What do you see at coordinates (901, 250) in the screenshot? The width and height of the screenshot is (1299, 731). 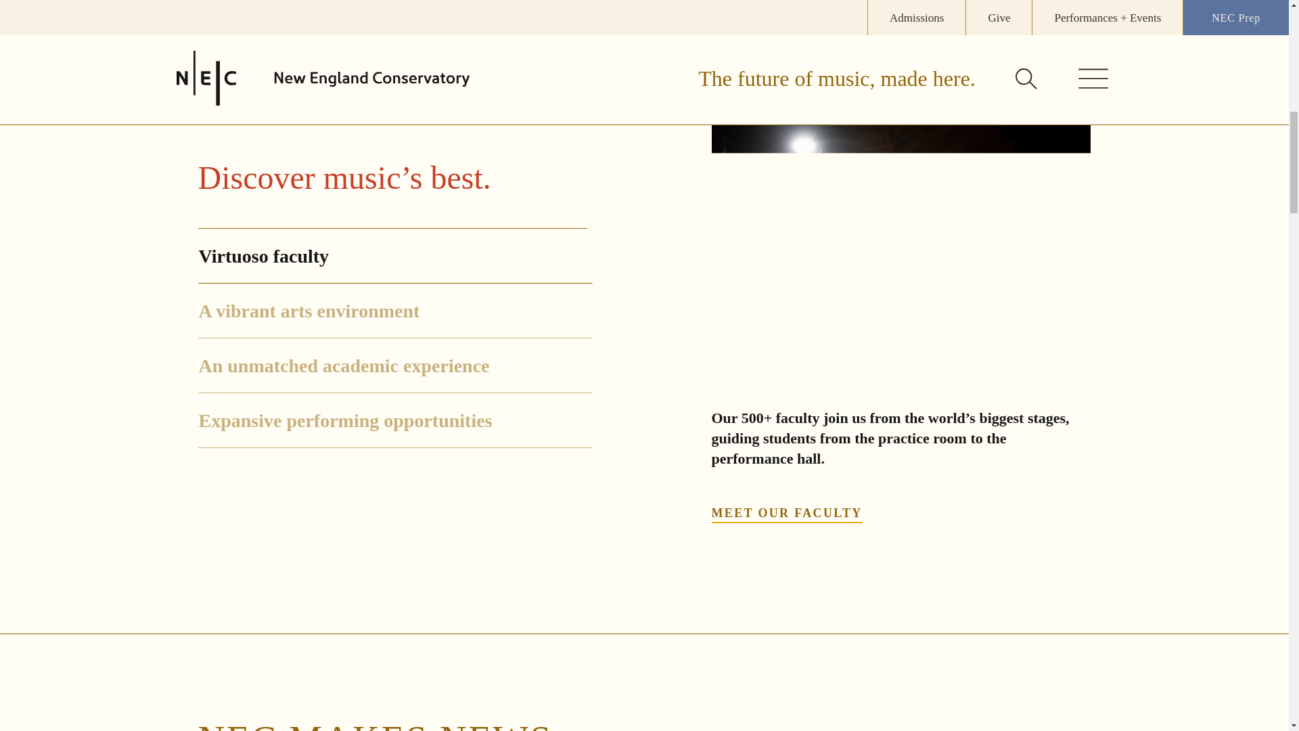 I see `1 - What will you discover` at bounding box center [901, 250].